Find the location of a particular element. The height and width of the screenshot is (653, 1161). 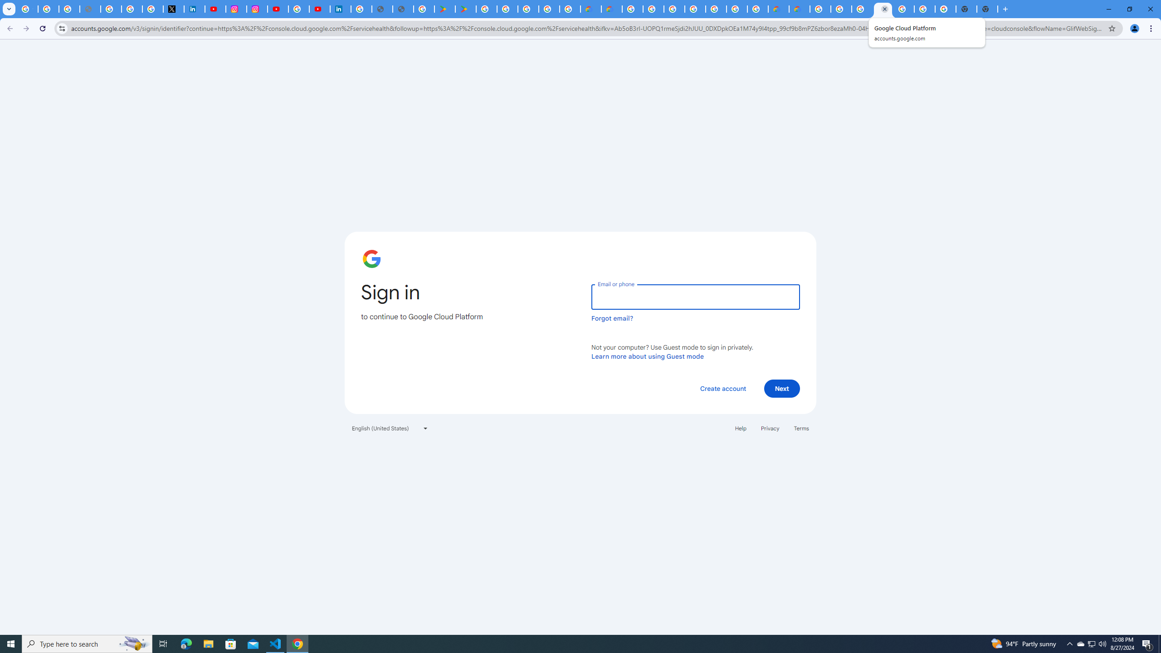

Create account is located at coordinates (722, 388).